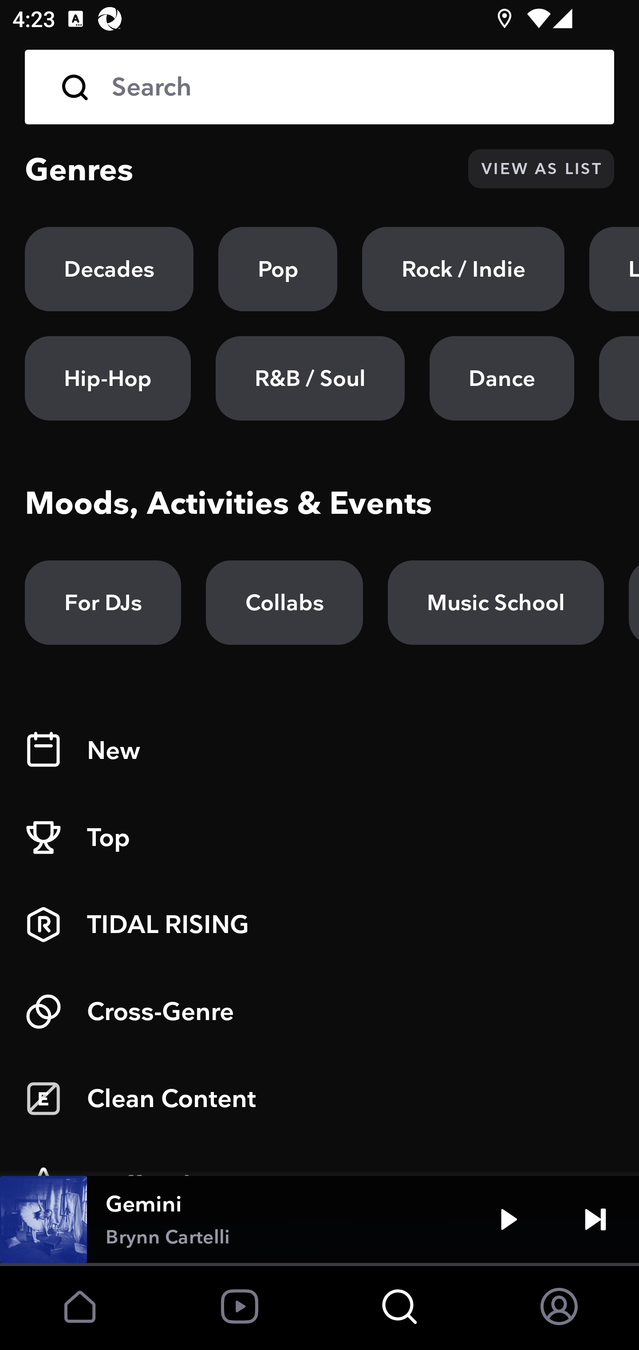 The width and height of the screenshot is (639, 1350). I want to click on Search, so click(319, 87).